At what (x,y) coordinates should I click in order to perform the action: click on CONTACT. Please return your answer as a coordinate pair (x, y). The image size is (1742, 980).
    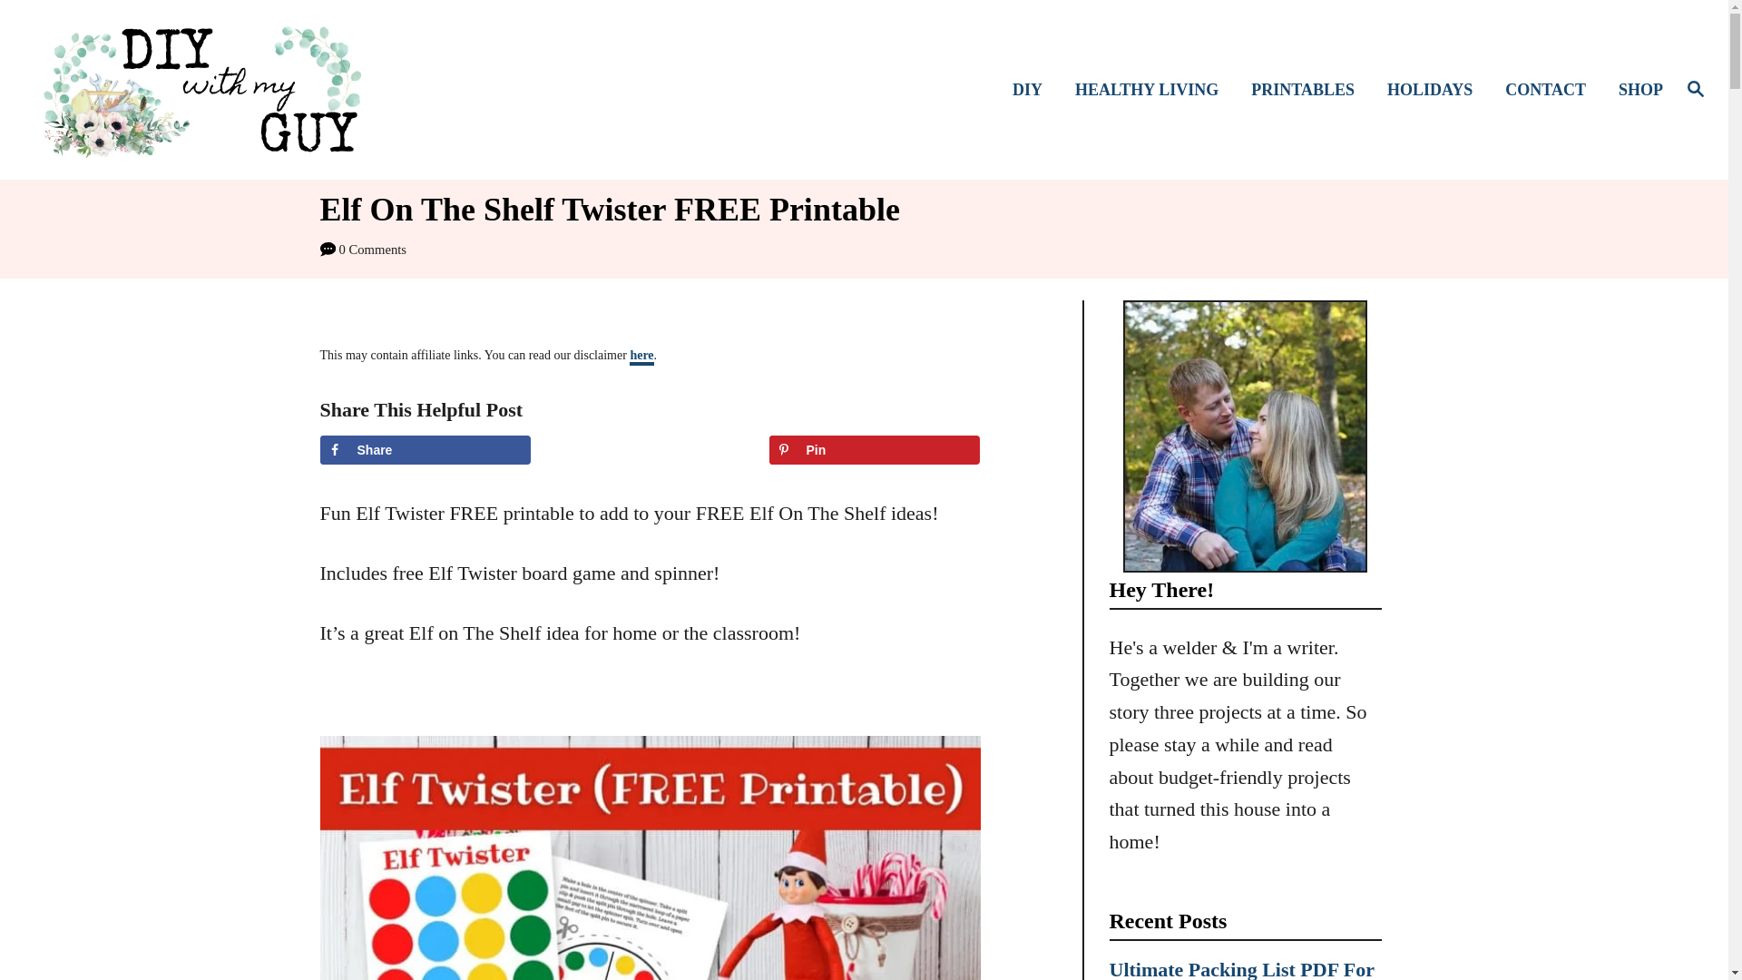
    Looking at the image, I should click on (1551, 91).